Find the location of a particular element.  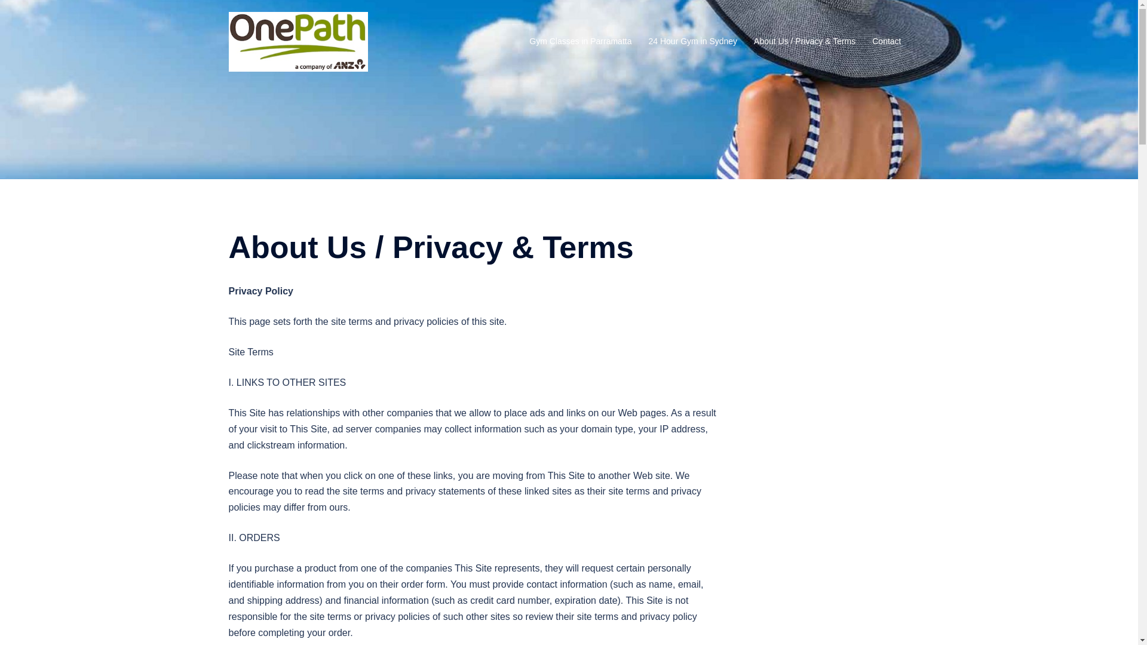

Contact is located at coordinates (887, 42).